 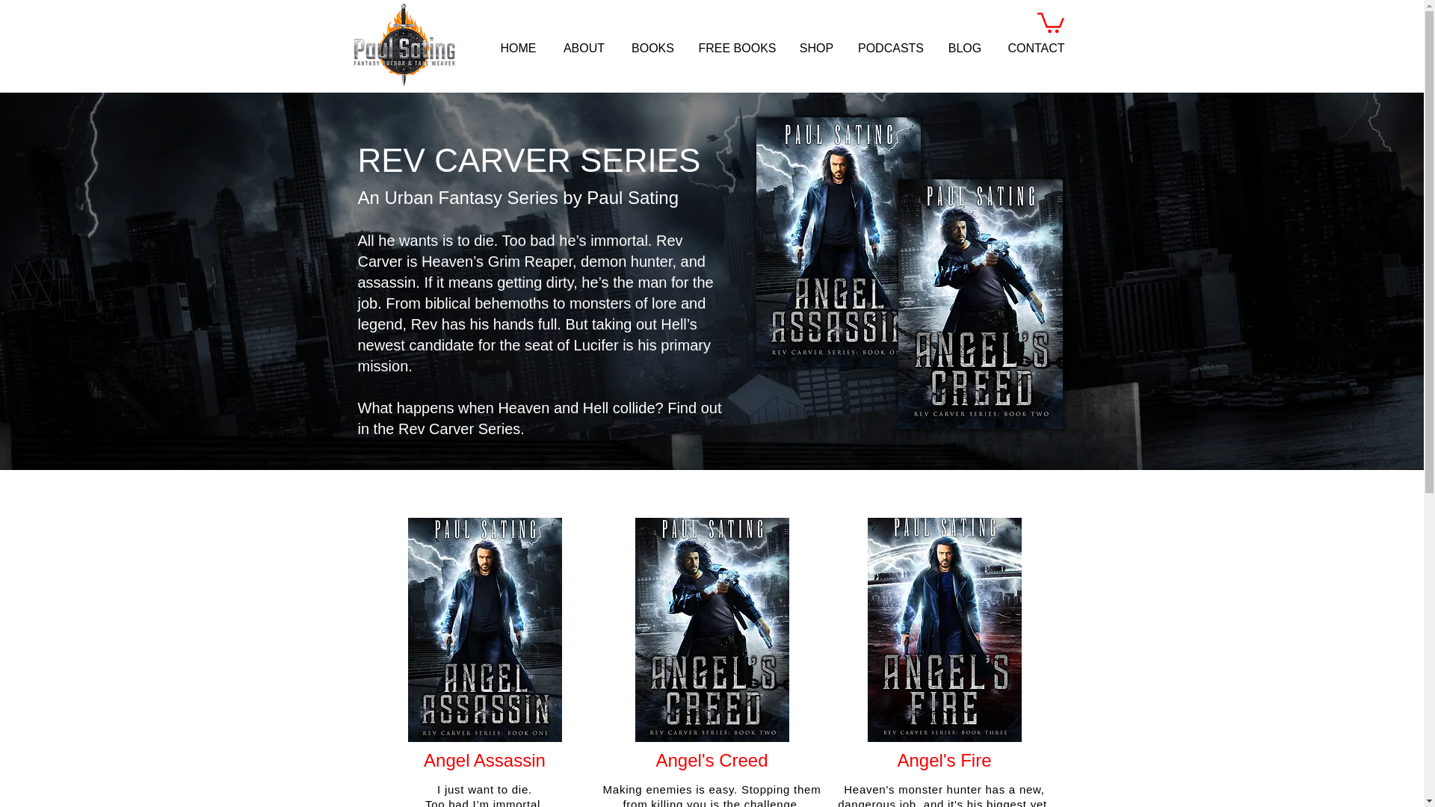 What do you see at coordinates (964, 48) in the screenshot?
I see `BLOG` at bounding box center [964, 48].